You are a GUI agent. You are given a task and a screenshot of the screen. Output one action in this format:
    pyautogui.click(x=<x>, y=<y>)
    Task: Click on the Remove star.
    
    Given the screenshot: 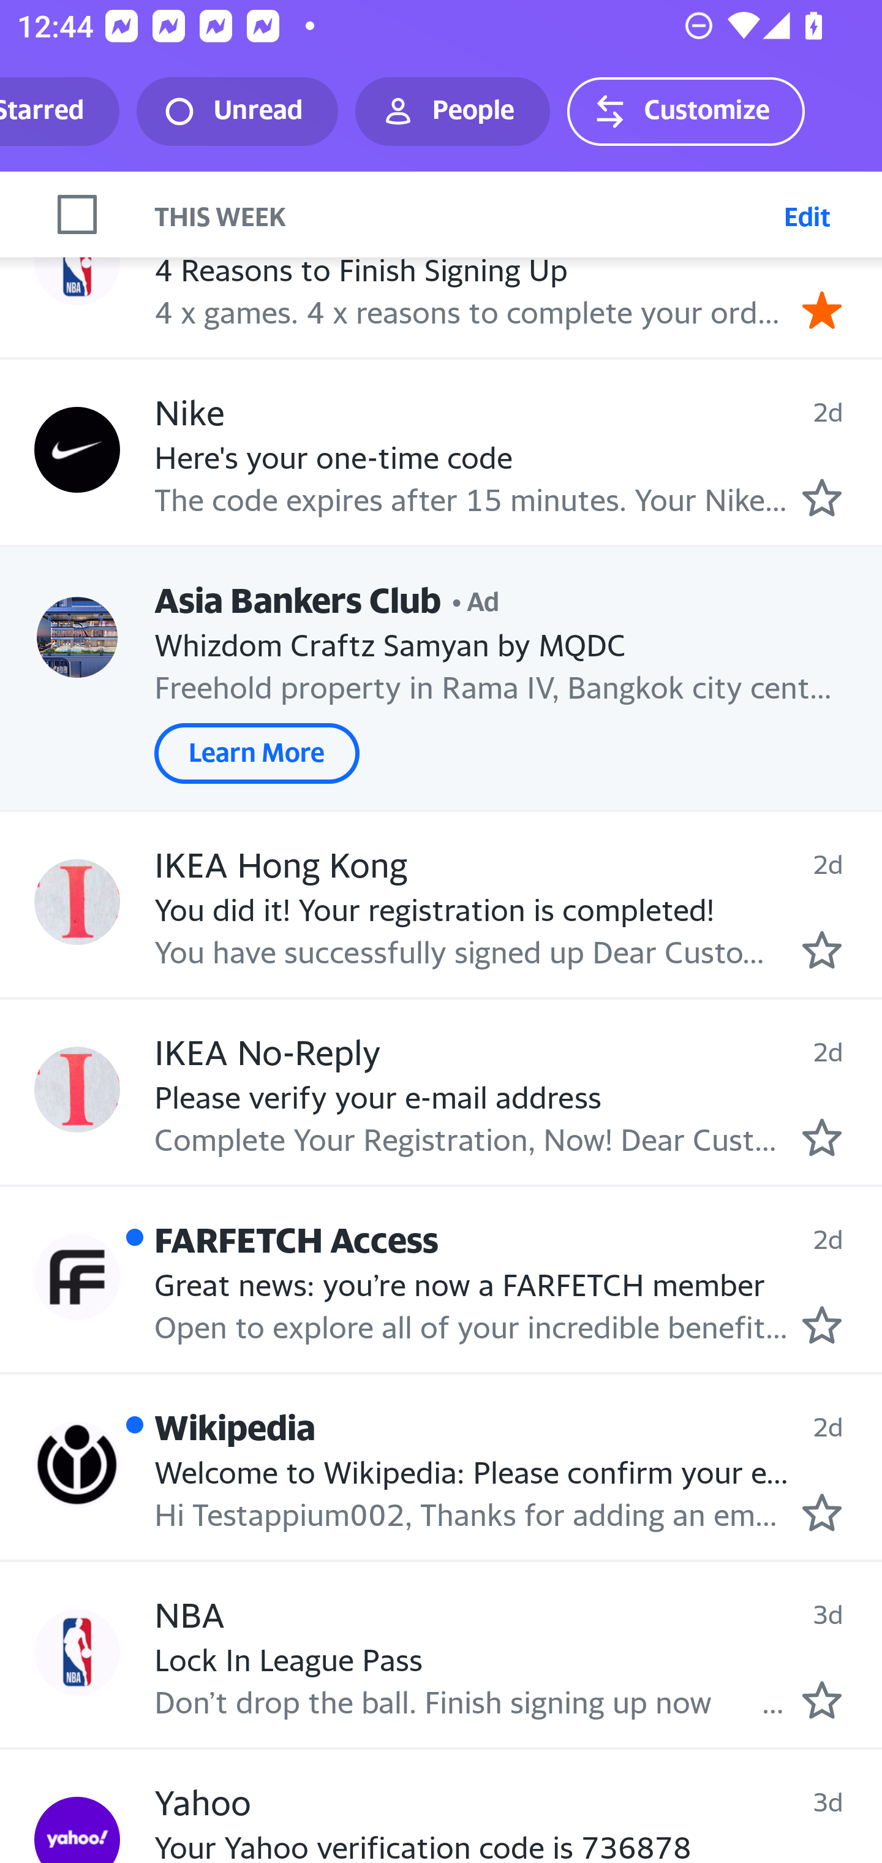 What is the action you would take?
    pyautogui.click(x=822, y=310)
    